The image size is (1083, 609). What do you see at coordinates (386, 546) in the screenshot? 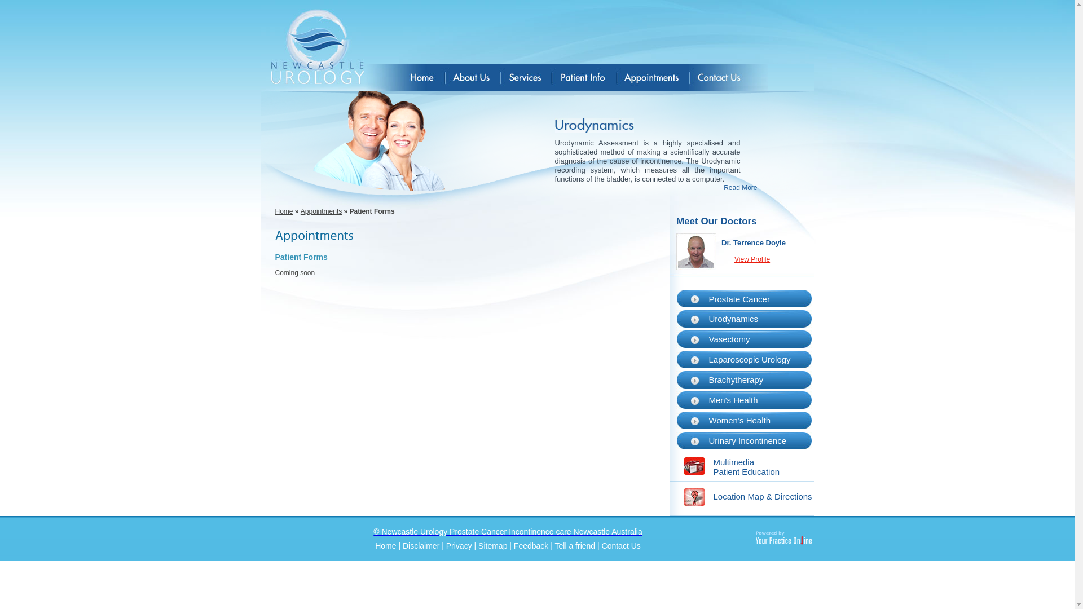
I see `Home` at bounding box center [386, 546].